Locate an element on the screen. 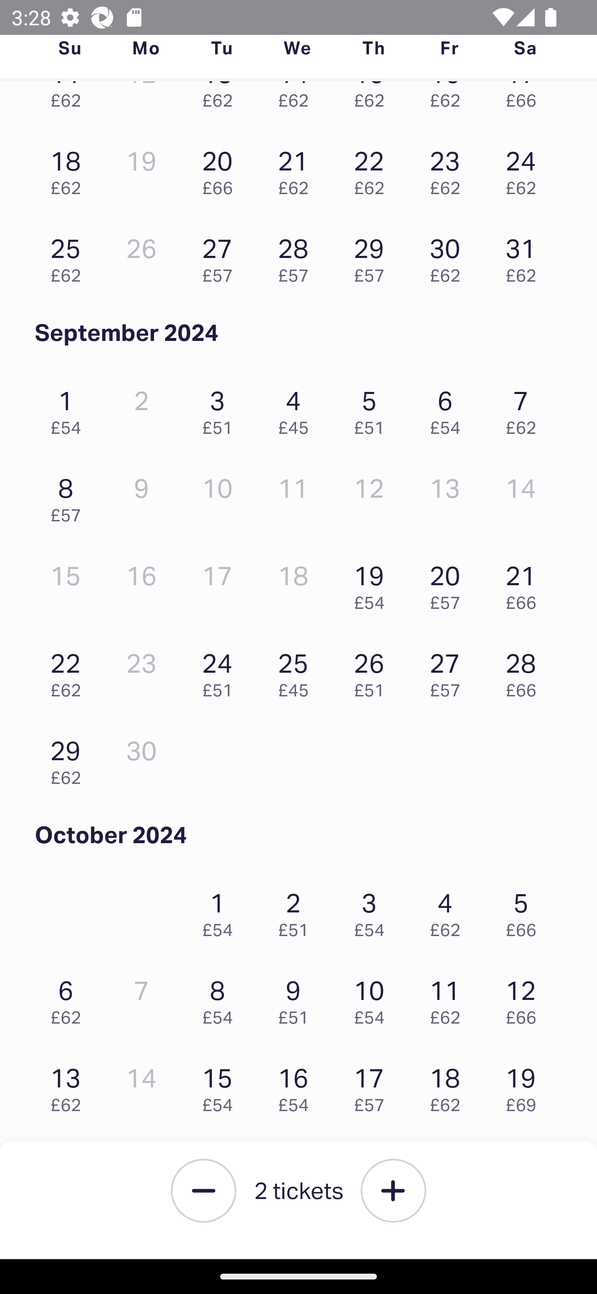 The image size is (597, 1294). 20 £57 is located at coordinates (449, 584).